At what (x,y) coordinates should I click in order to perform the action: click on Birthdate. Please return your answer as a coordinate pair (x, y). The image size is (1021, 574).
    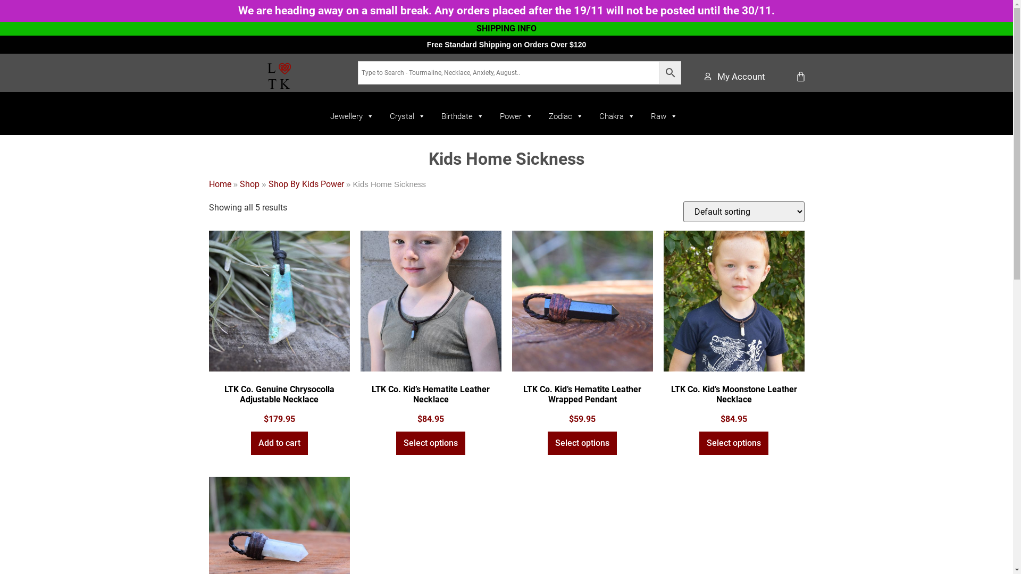
    Looking at the image, I should click on (463, 116).